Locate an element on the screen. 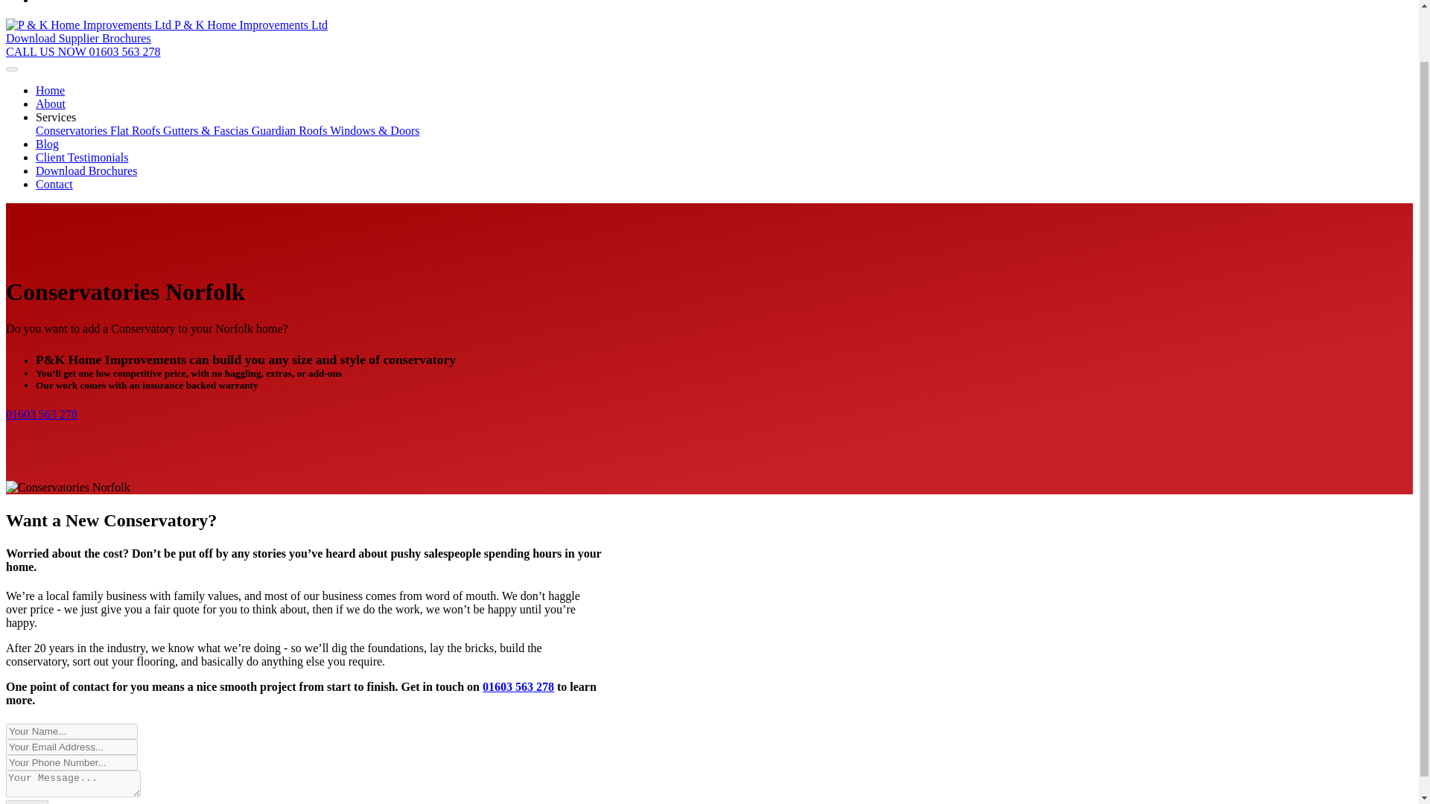  Link to Guardian Roofs is located at coordinates (290, 130).